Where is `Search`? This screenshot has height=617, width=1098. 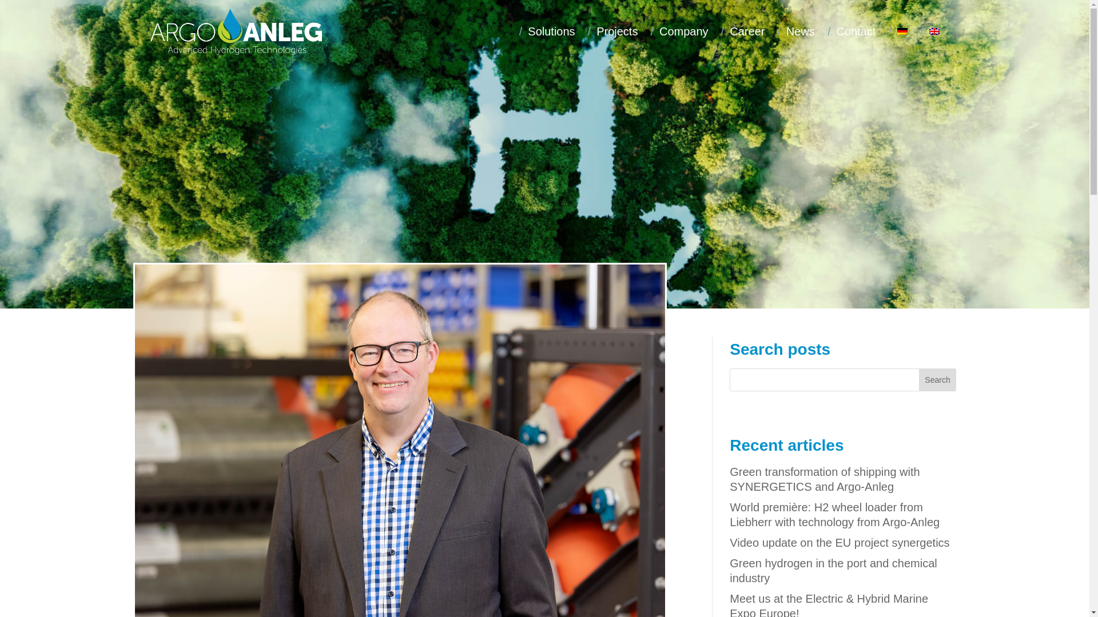 Search is located at coordinates (938, 379).